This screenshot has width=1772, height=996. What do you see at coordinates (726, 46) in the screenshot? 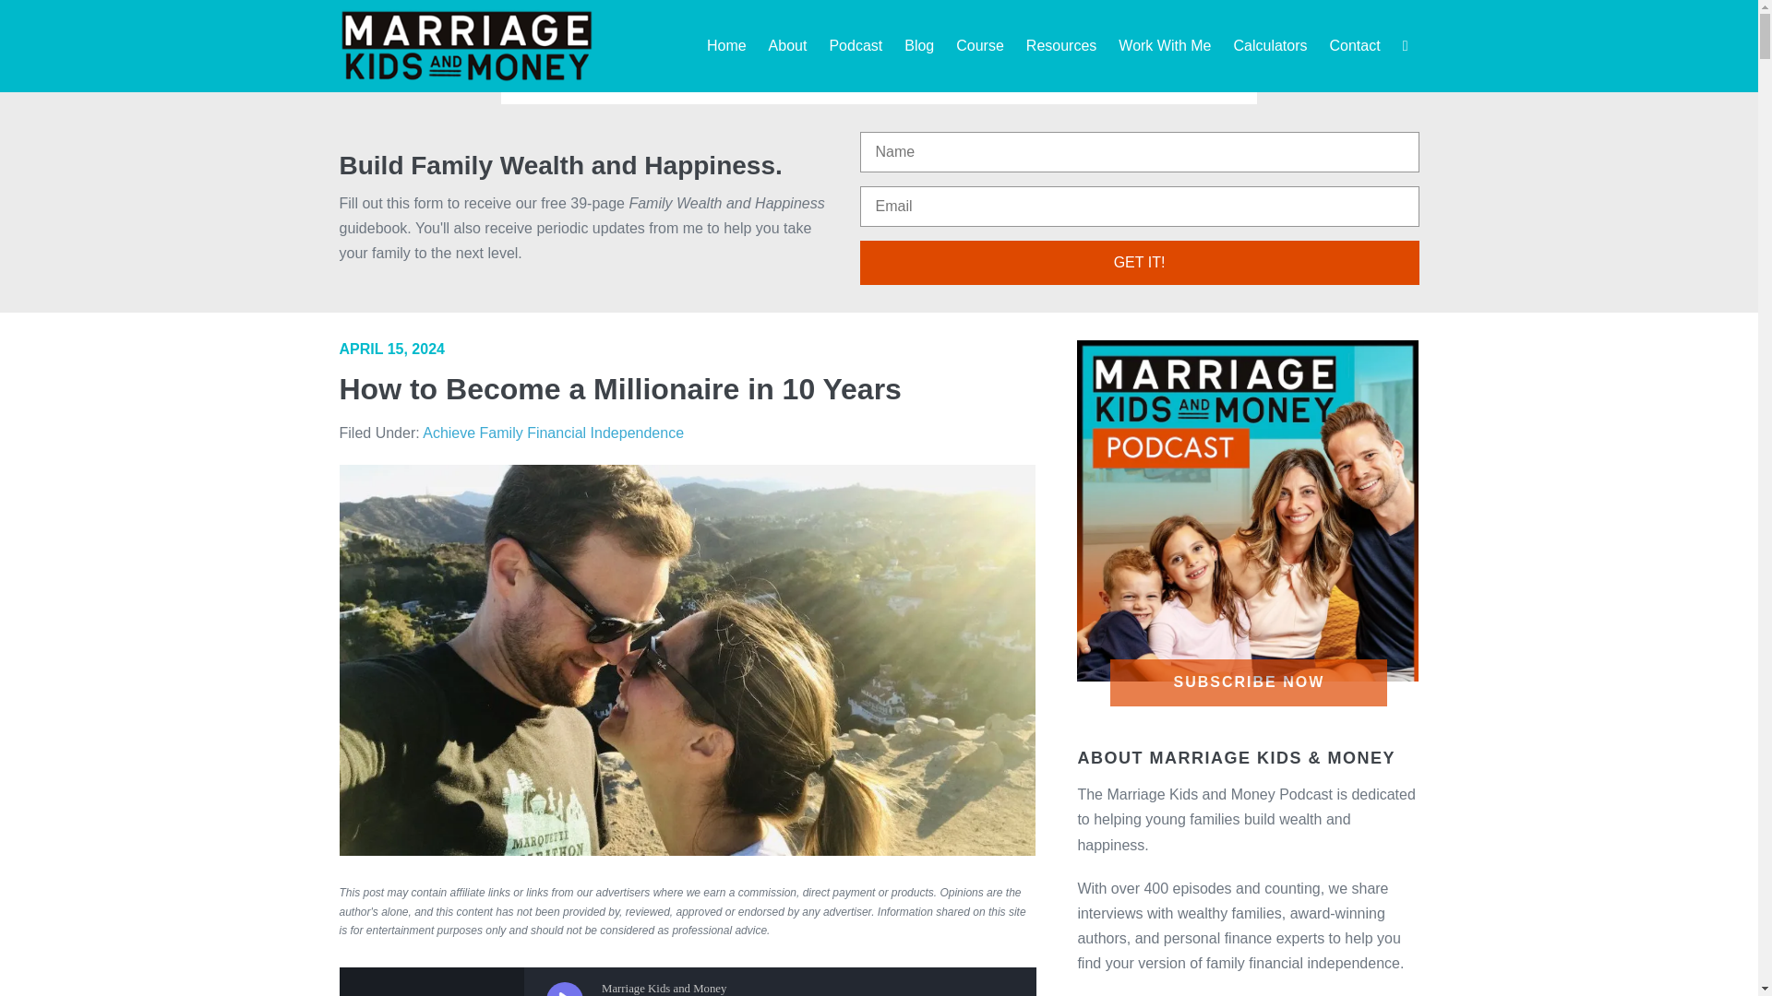
I see `Home` at bounding box center [726, 46].